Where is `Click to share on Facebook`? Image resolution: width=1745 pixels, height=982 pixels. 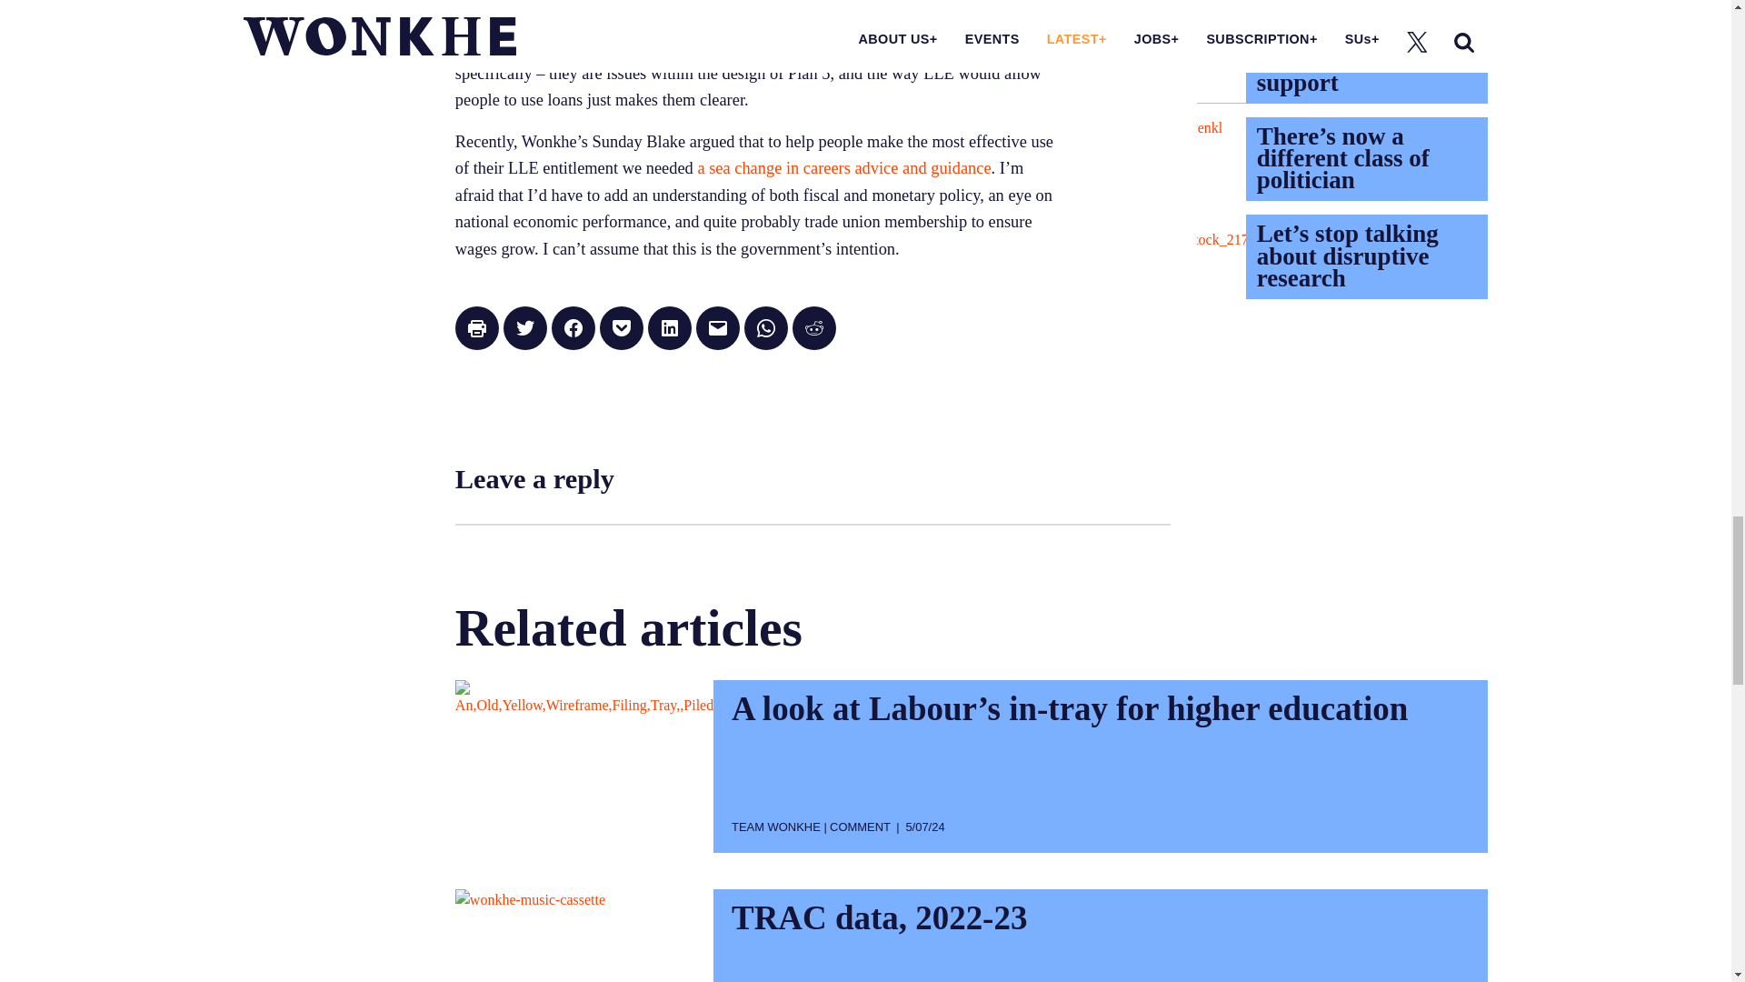 Click to share on Facebook is located at coordinates (573, 327).